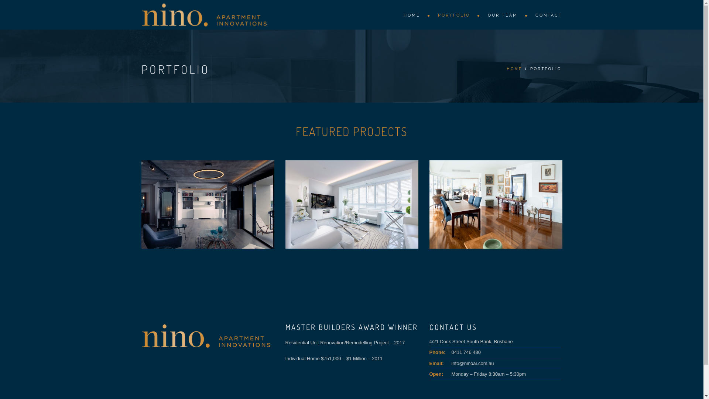 The height and width of the screenshot is (399, 709). Describe the element at coordinates (352, 205) in the screenshot. I see `IMG_0001` at that location.